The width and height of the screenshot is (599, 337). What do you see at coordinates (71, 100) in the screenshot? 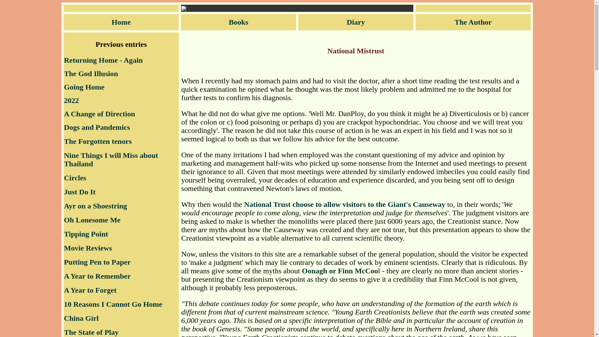
I see `2022` at bounding box center [71, 100].